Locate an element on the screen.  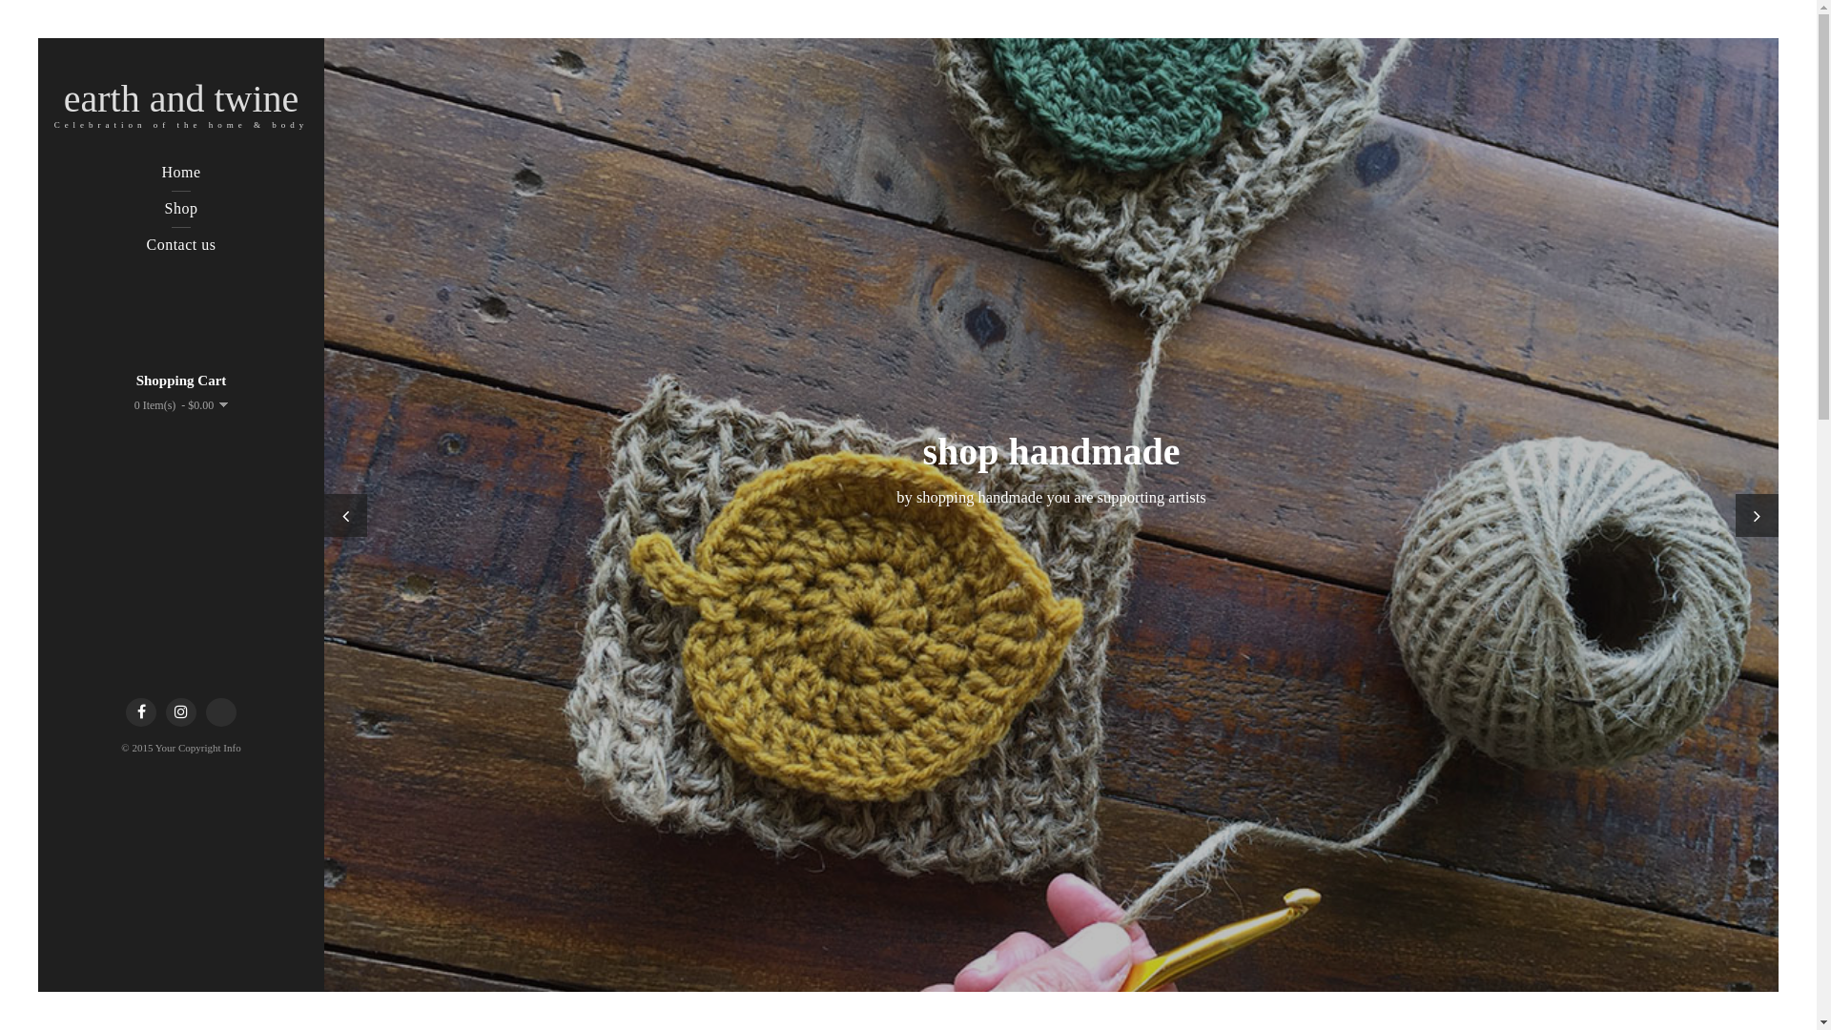
earth and twine is located at coordinates (181, 99).